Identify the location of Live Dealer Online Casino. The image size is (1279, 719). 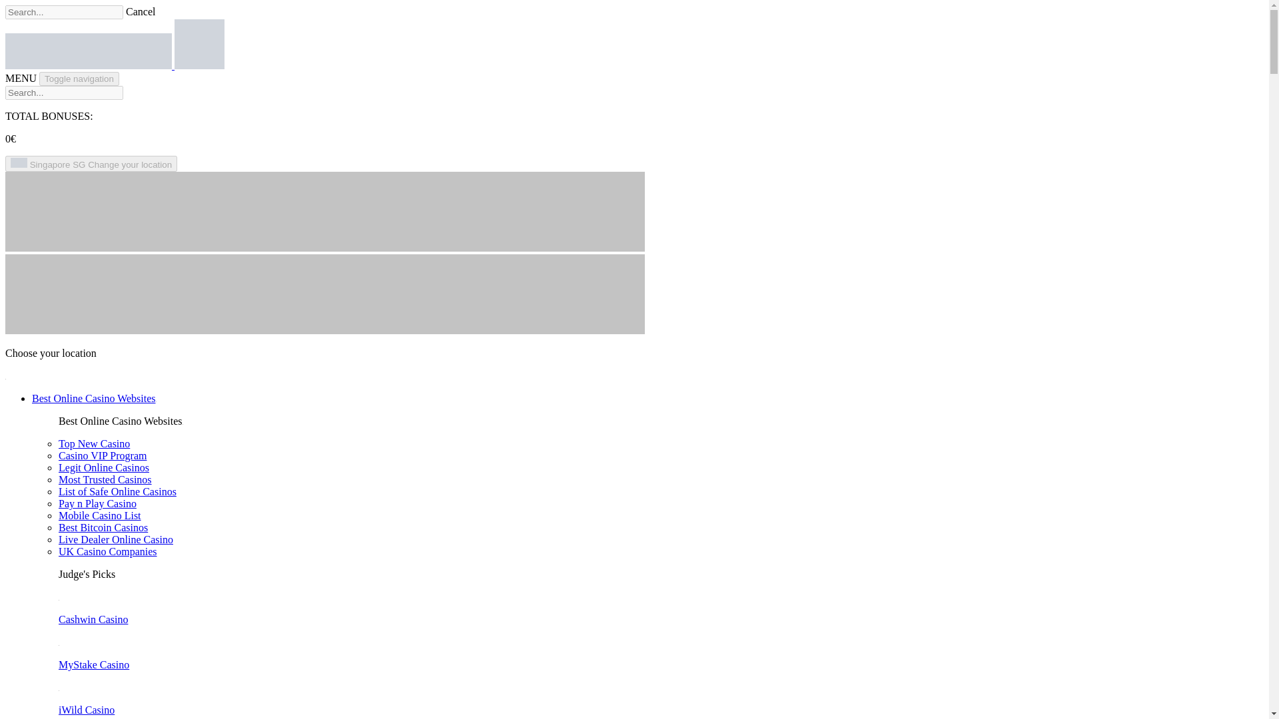
(116, 539).